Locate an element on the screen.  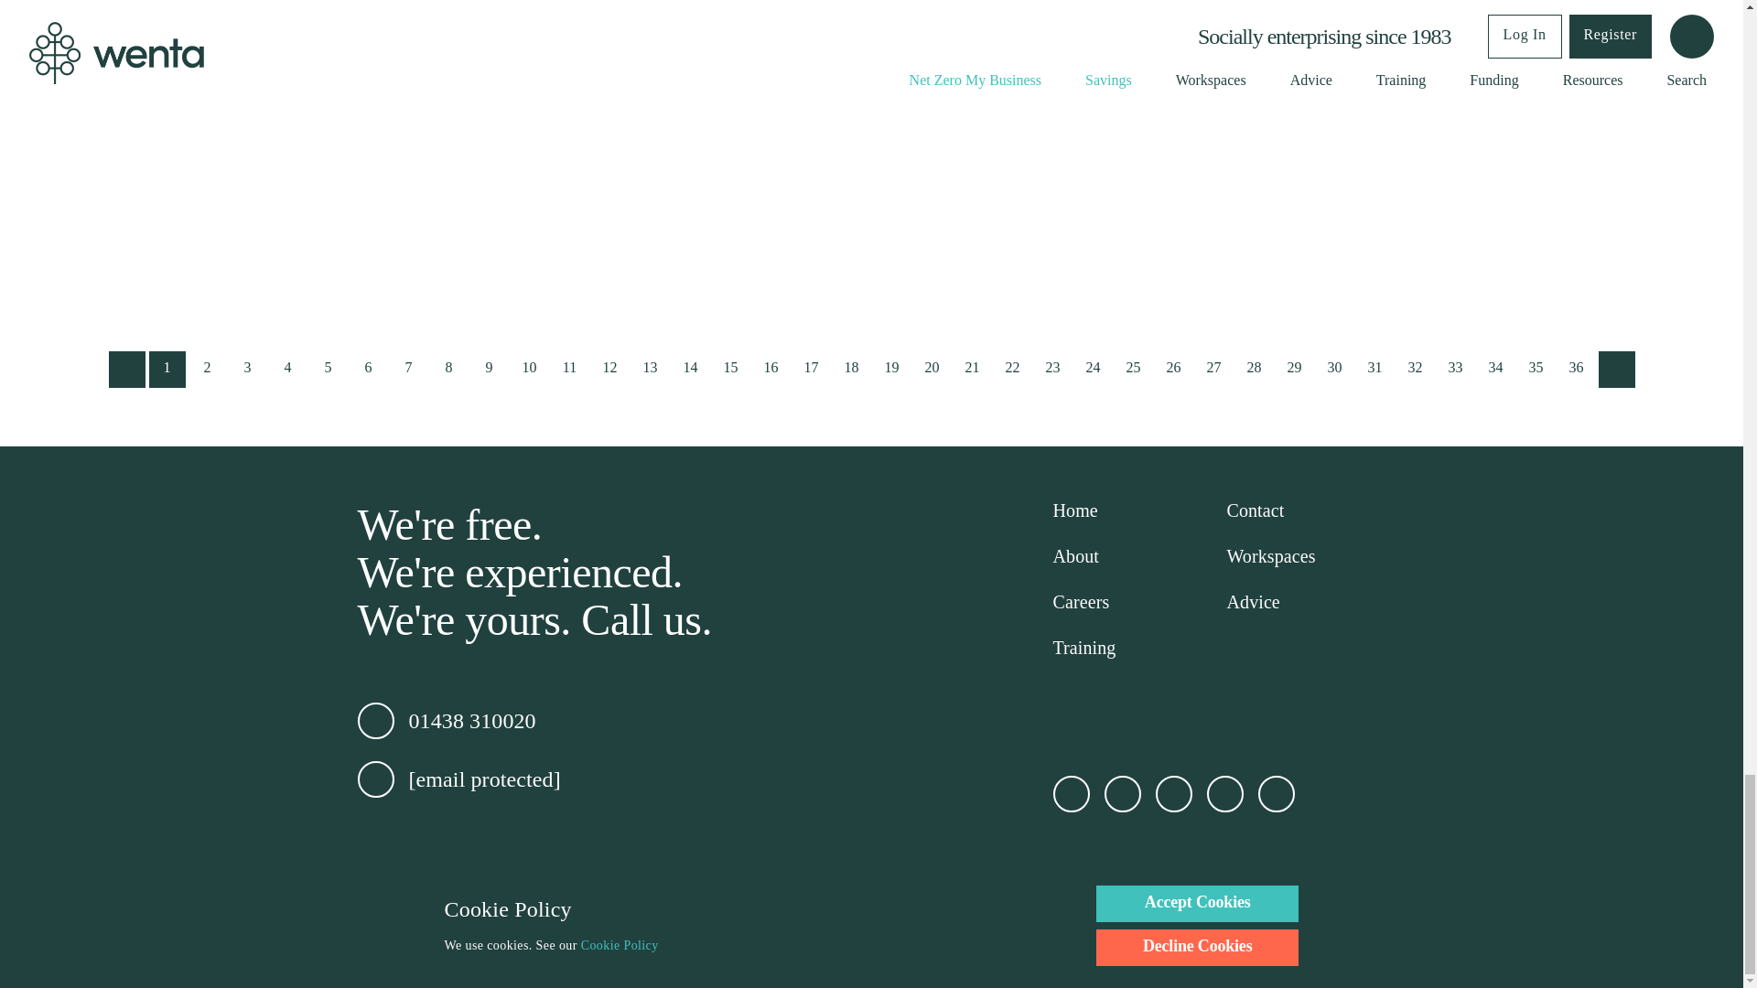
20 is located at coordinates (932, 370).